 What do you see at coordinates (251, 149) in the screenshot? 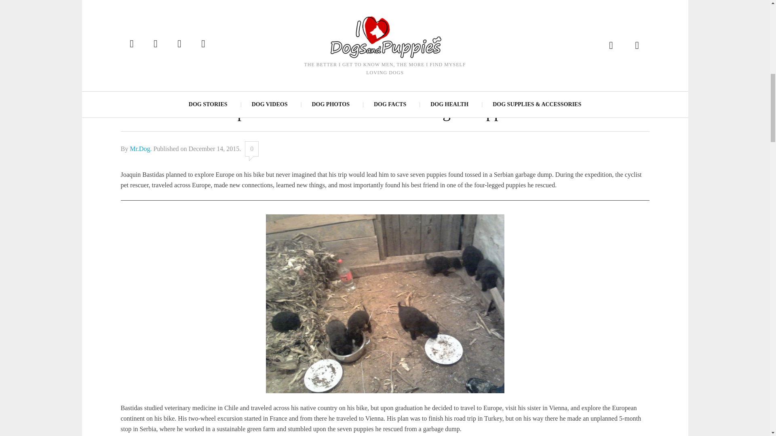
I see `0` at bounding box center [251, 149].